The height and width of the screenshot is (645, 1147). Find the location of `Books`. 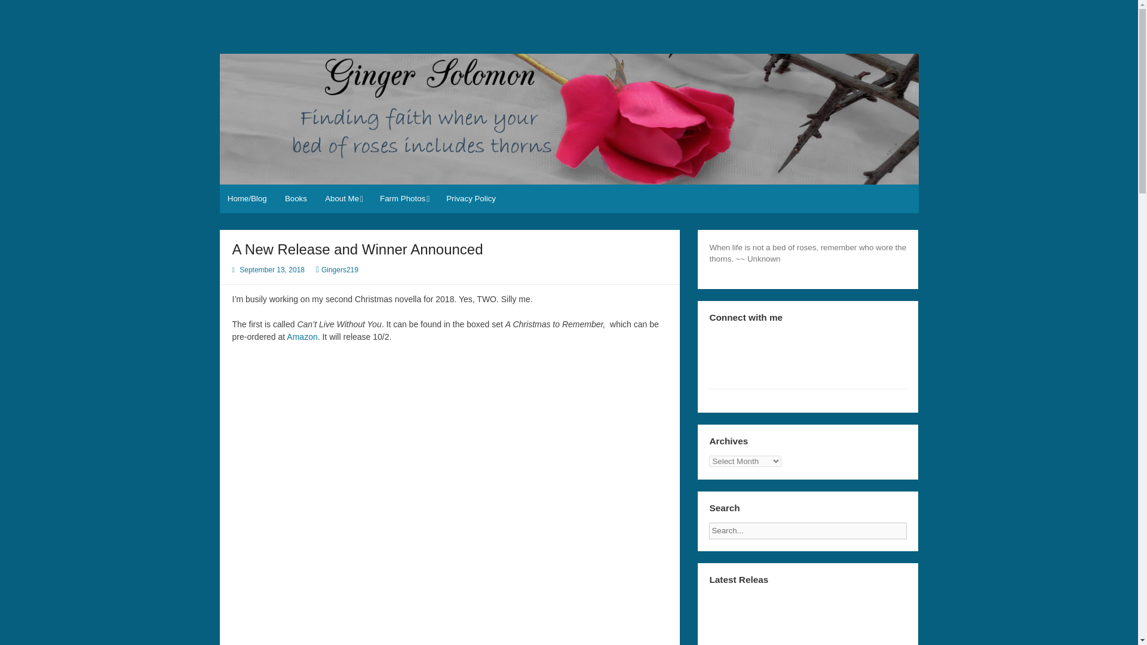

Books is located at coordinates (296, 198).